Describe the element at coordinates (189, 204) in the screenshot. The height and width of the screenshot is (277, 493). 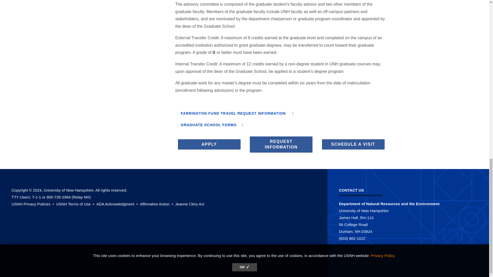
I see `Learn` at that location.